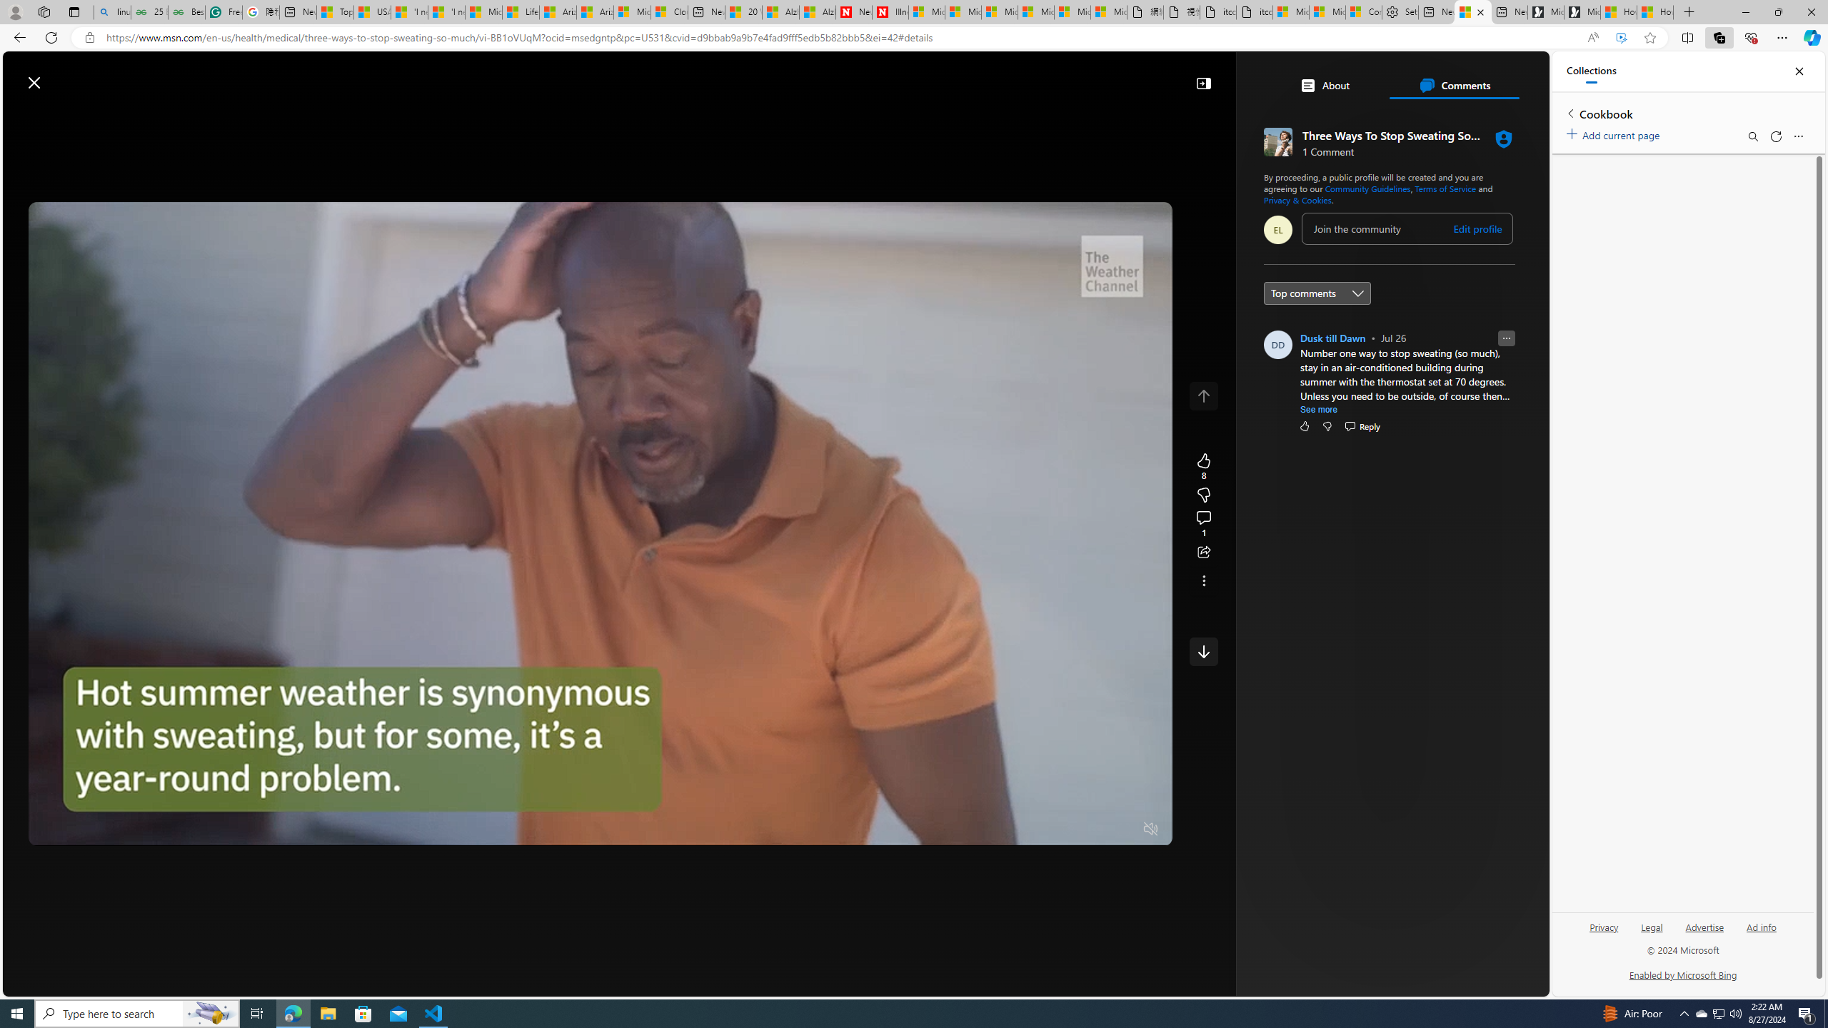  What do you see at coordinates (187, 12) in the screenshot?
I see `Best SSL Certificates Provider in India - GeeksforGeeks` at bounding box center [187, 12].